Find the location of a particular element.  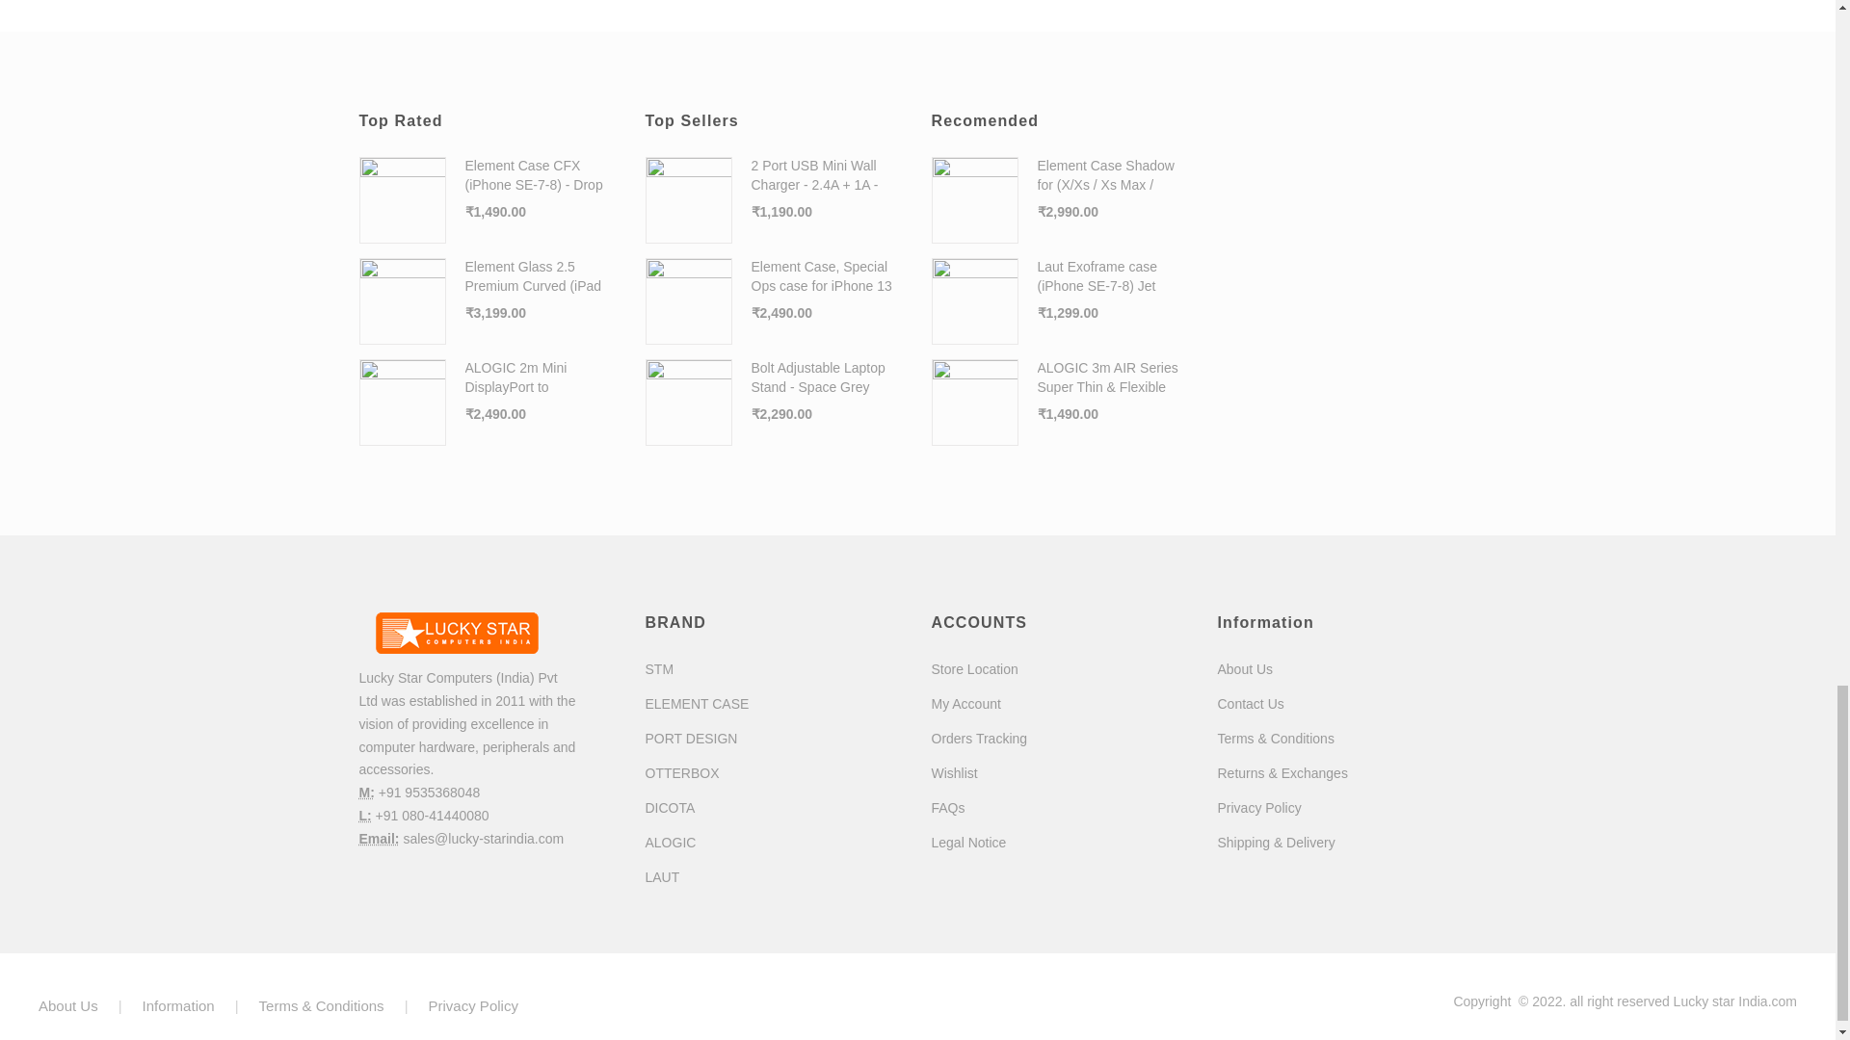

Phone Number is located at coordinates (366, 792).